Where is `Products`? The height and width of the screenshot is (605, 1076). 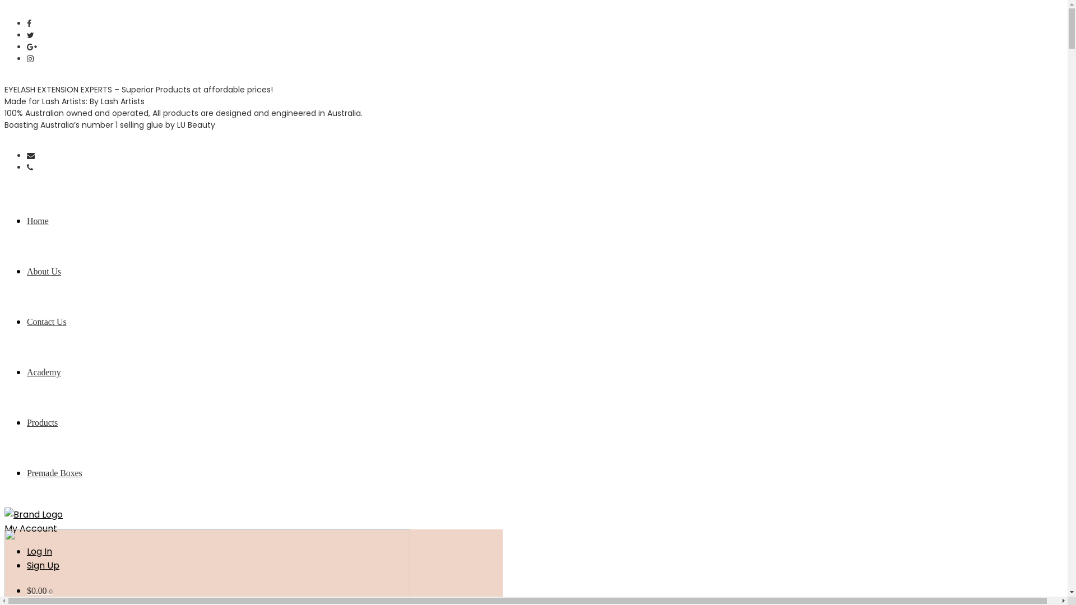 Products is located at coordinates (344, 433).